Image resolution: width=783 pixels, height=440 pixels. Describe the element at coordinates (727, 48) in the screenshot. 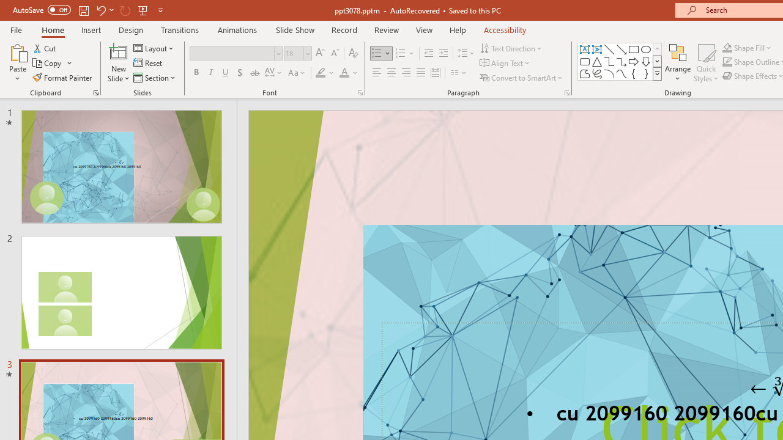

I see `Shape Fill Dark Green, Accent 2` at that location.